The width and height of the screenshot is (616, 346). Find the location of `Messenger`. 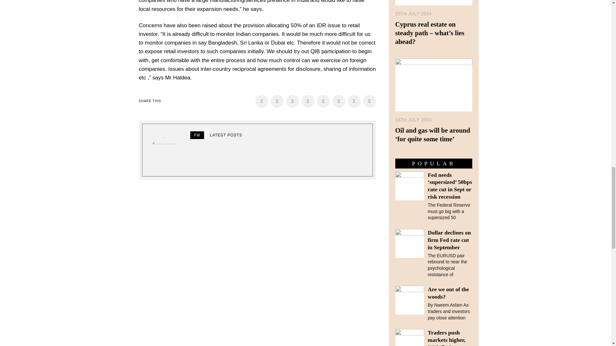

Messenger is located at coordinates (277, 101).